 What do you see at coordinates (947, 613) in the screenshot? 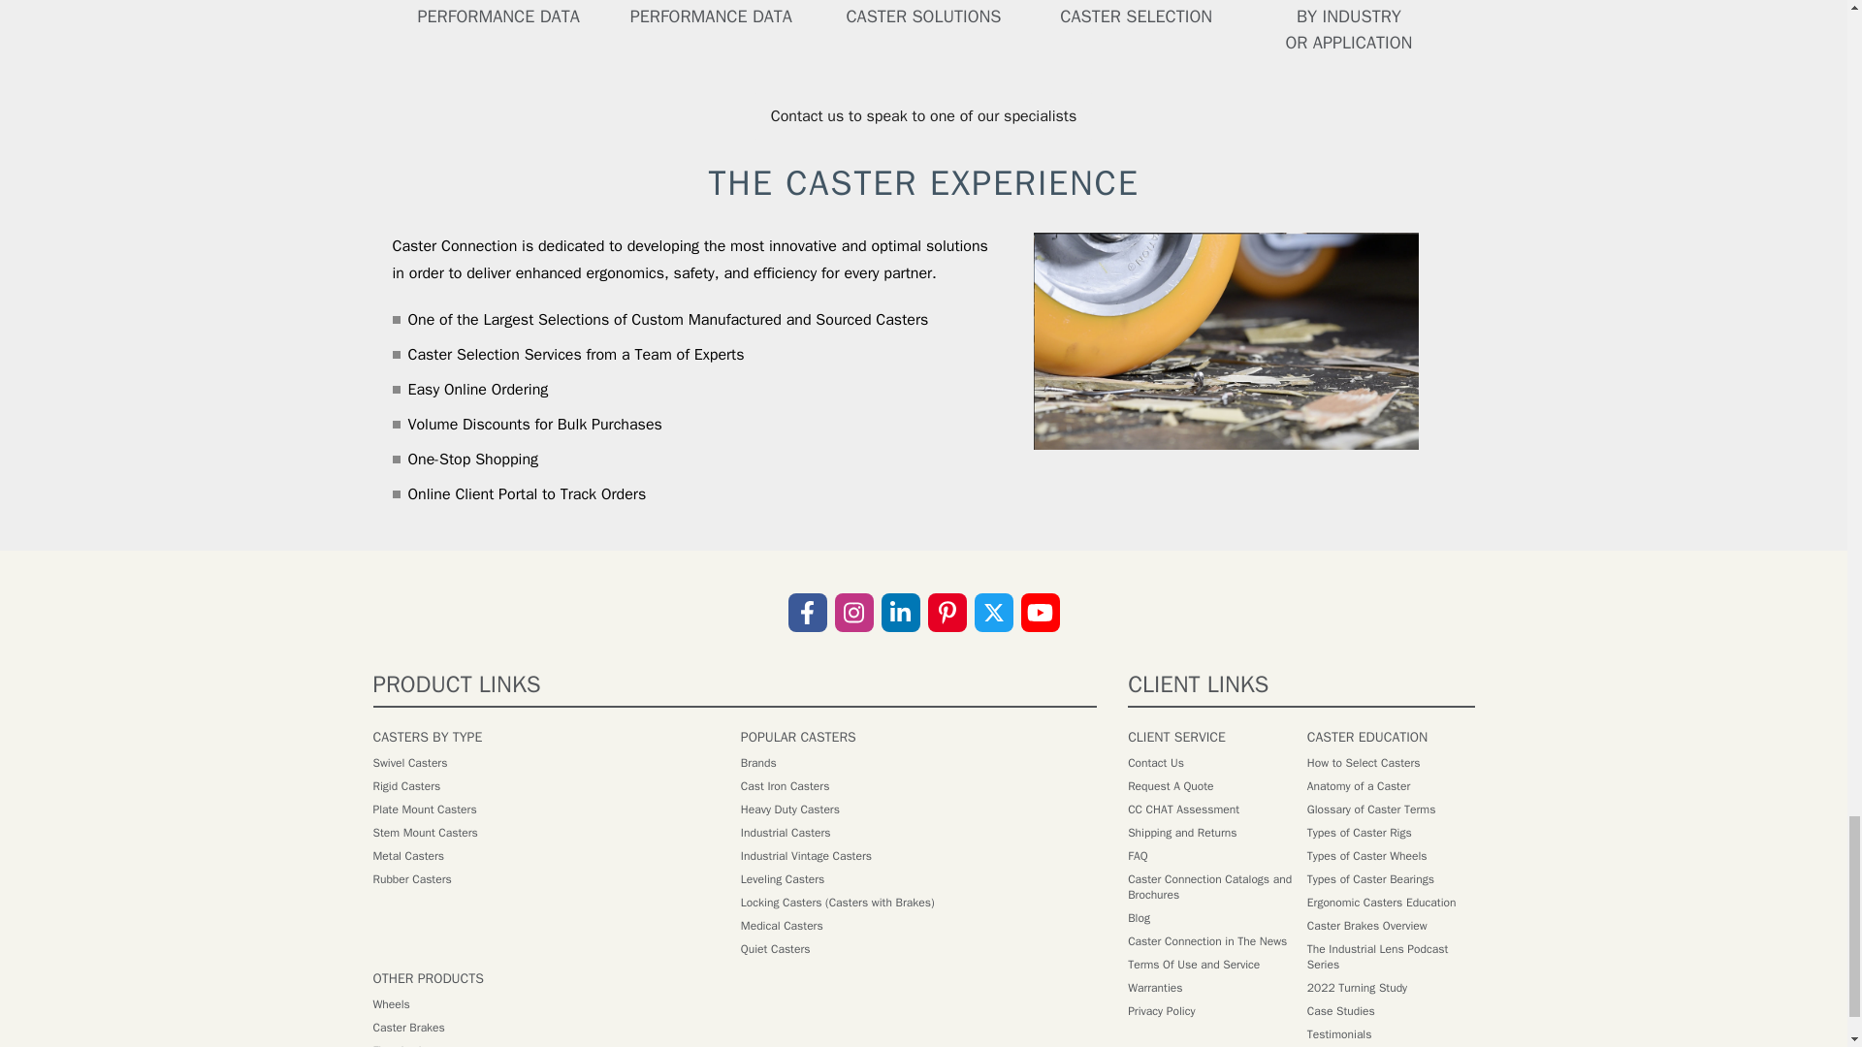
I see `Pinterest` at bounding box center [947, 613].